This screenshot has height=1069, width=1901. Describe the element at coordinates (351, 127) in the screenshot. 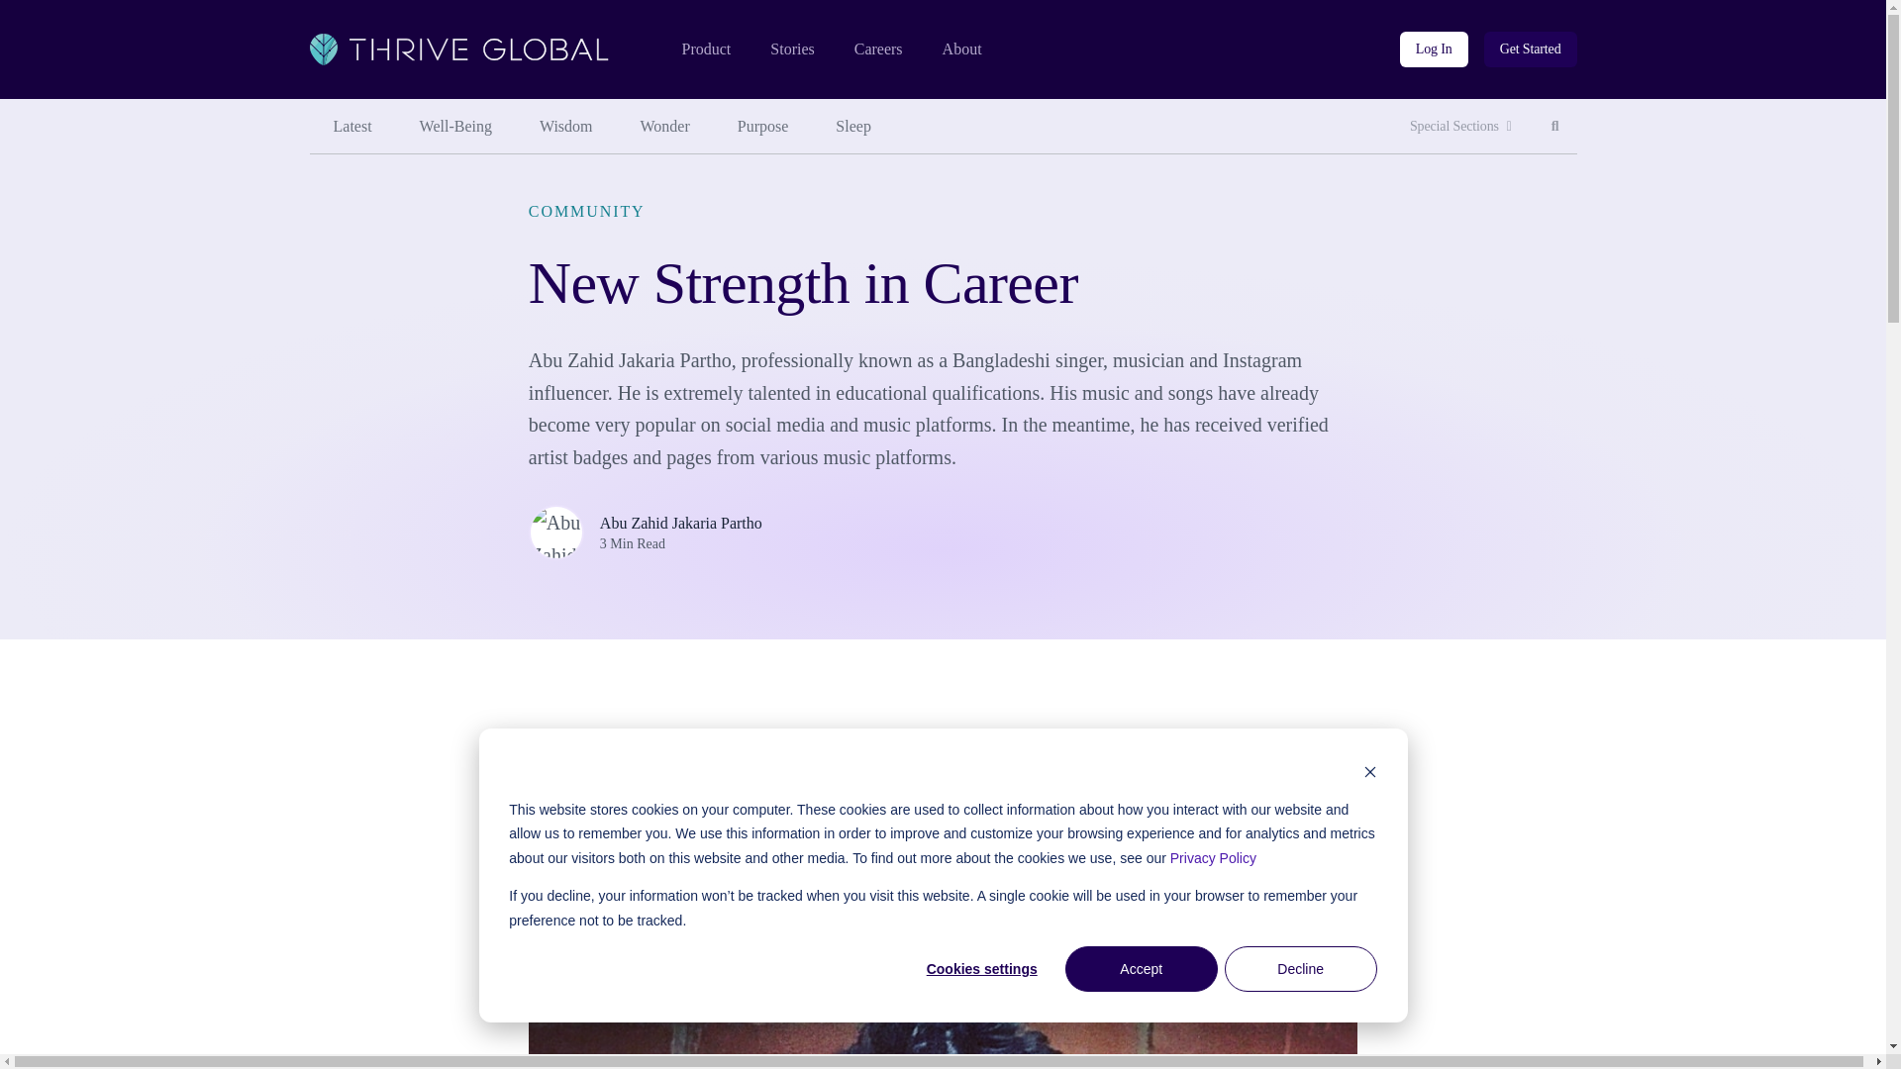

I see `Sleep` at that location.